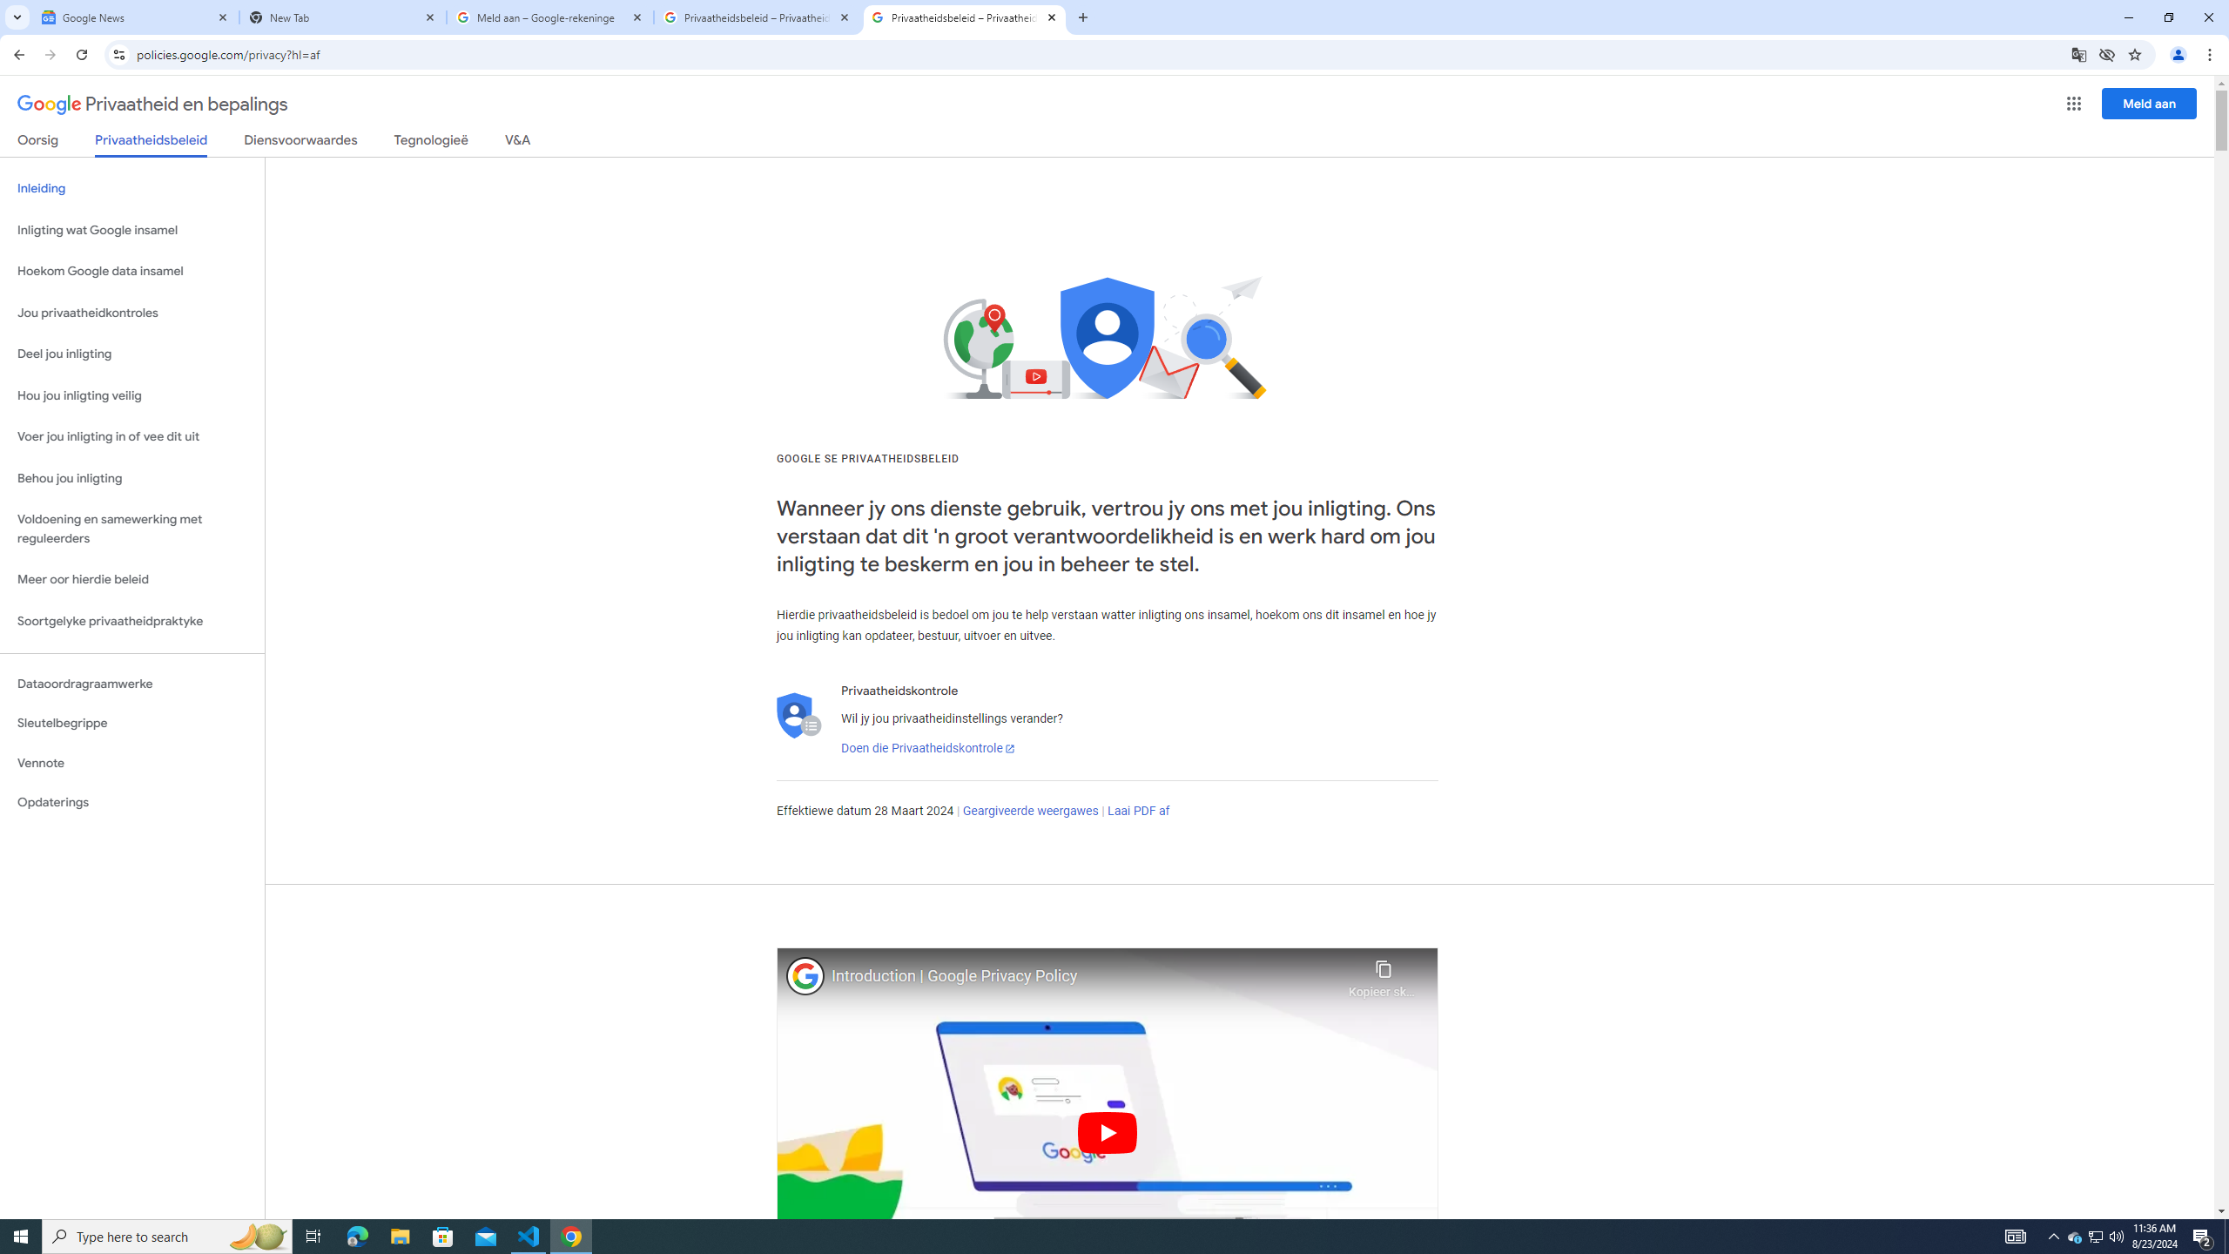 This screenshot has width=2229, height=1254. I want to click on Reading speed, so click(1189, 310).